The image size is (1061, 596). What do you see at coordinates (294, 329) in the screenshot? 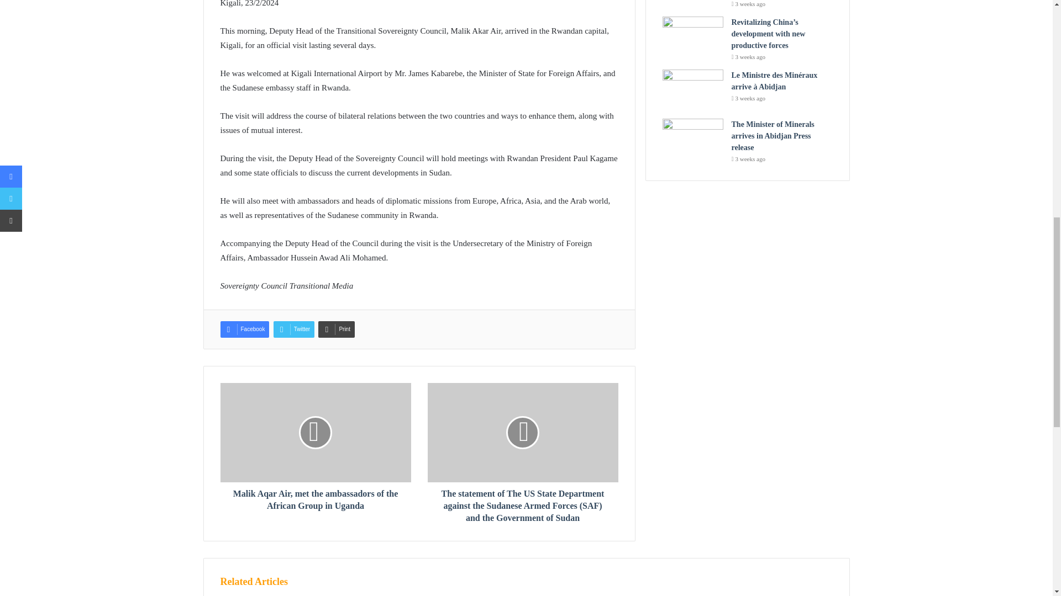
I see `Twitter` at bounding box center [294, 329].